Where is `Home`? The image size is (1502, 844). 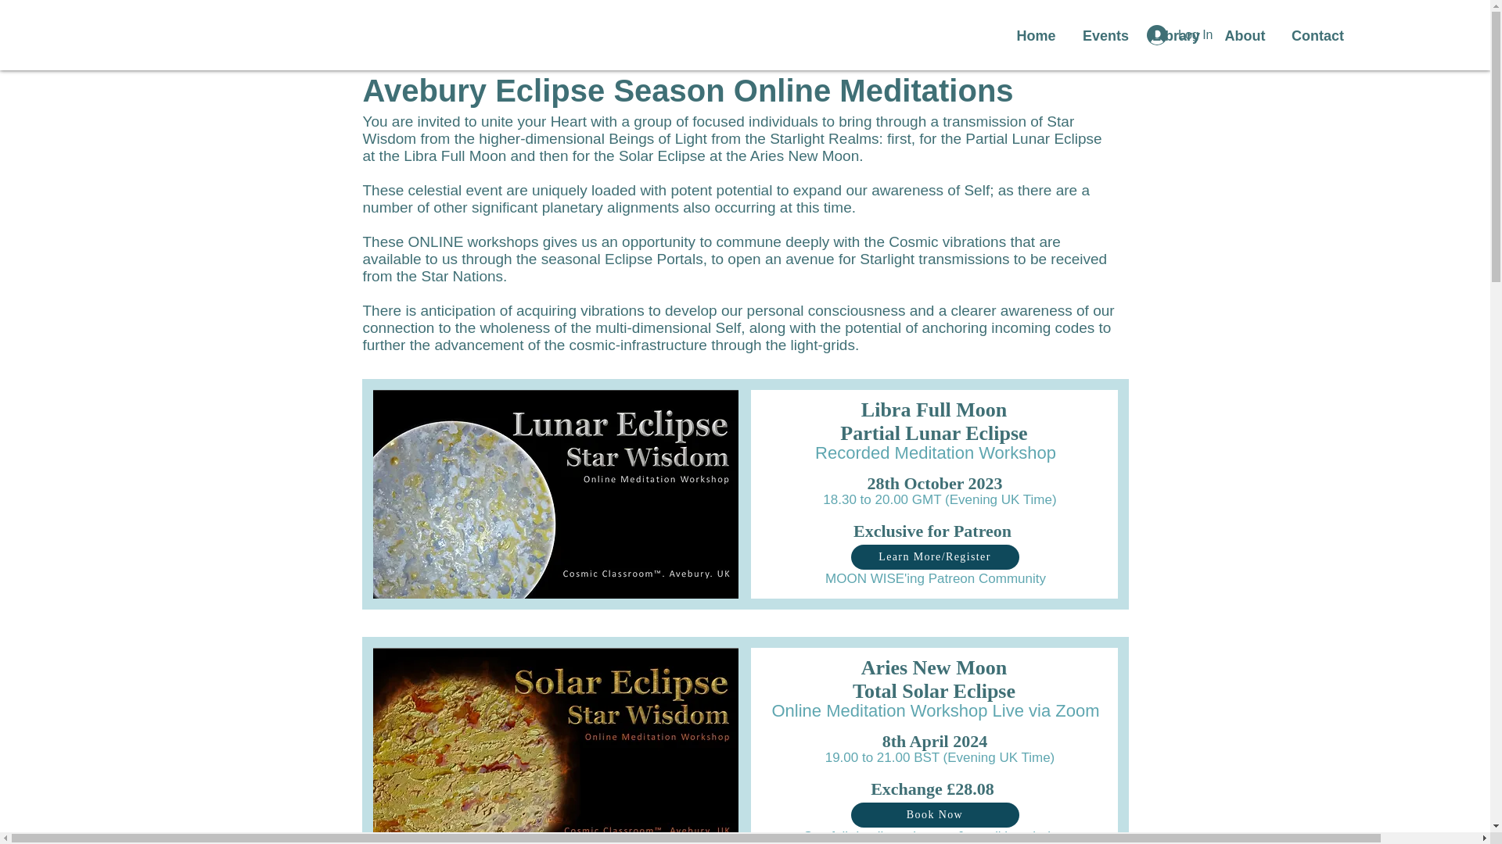 Home is located at coordinates (1036, 36).